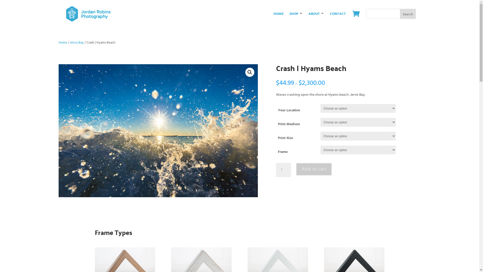 Image resolution: width=483 pixels, height=272 pixels. What do you see at coordinates (314, 169) in the screenshot?
I see `Add to cart` at bounding box center [314, 169].